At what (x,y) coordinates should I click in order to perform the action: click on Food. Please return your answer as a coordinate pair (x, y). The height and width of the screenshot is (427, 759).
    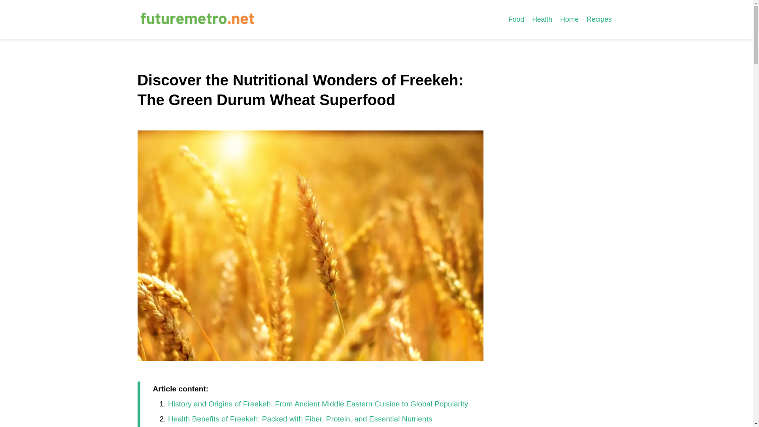
    Looking at the image, I should click on (516, 19).